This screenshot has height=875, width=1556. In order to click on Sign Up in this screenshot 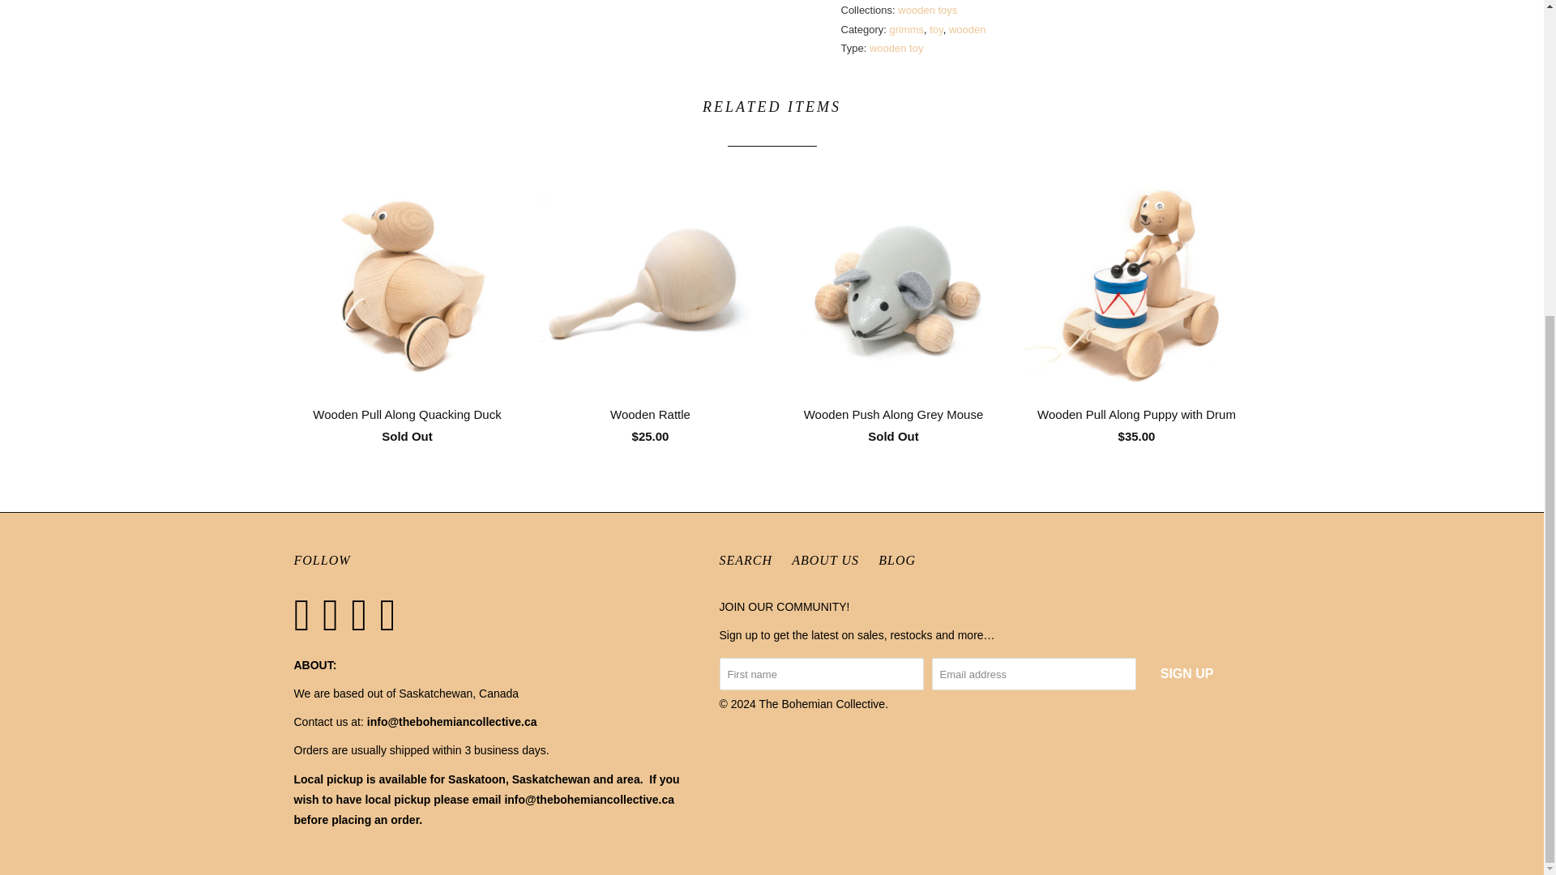, I will do `click(1186, 674)`.